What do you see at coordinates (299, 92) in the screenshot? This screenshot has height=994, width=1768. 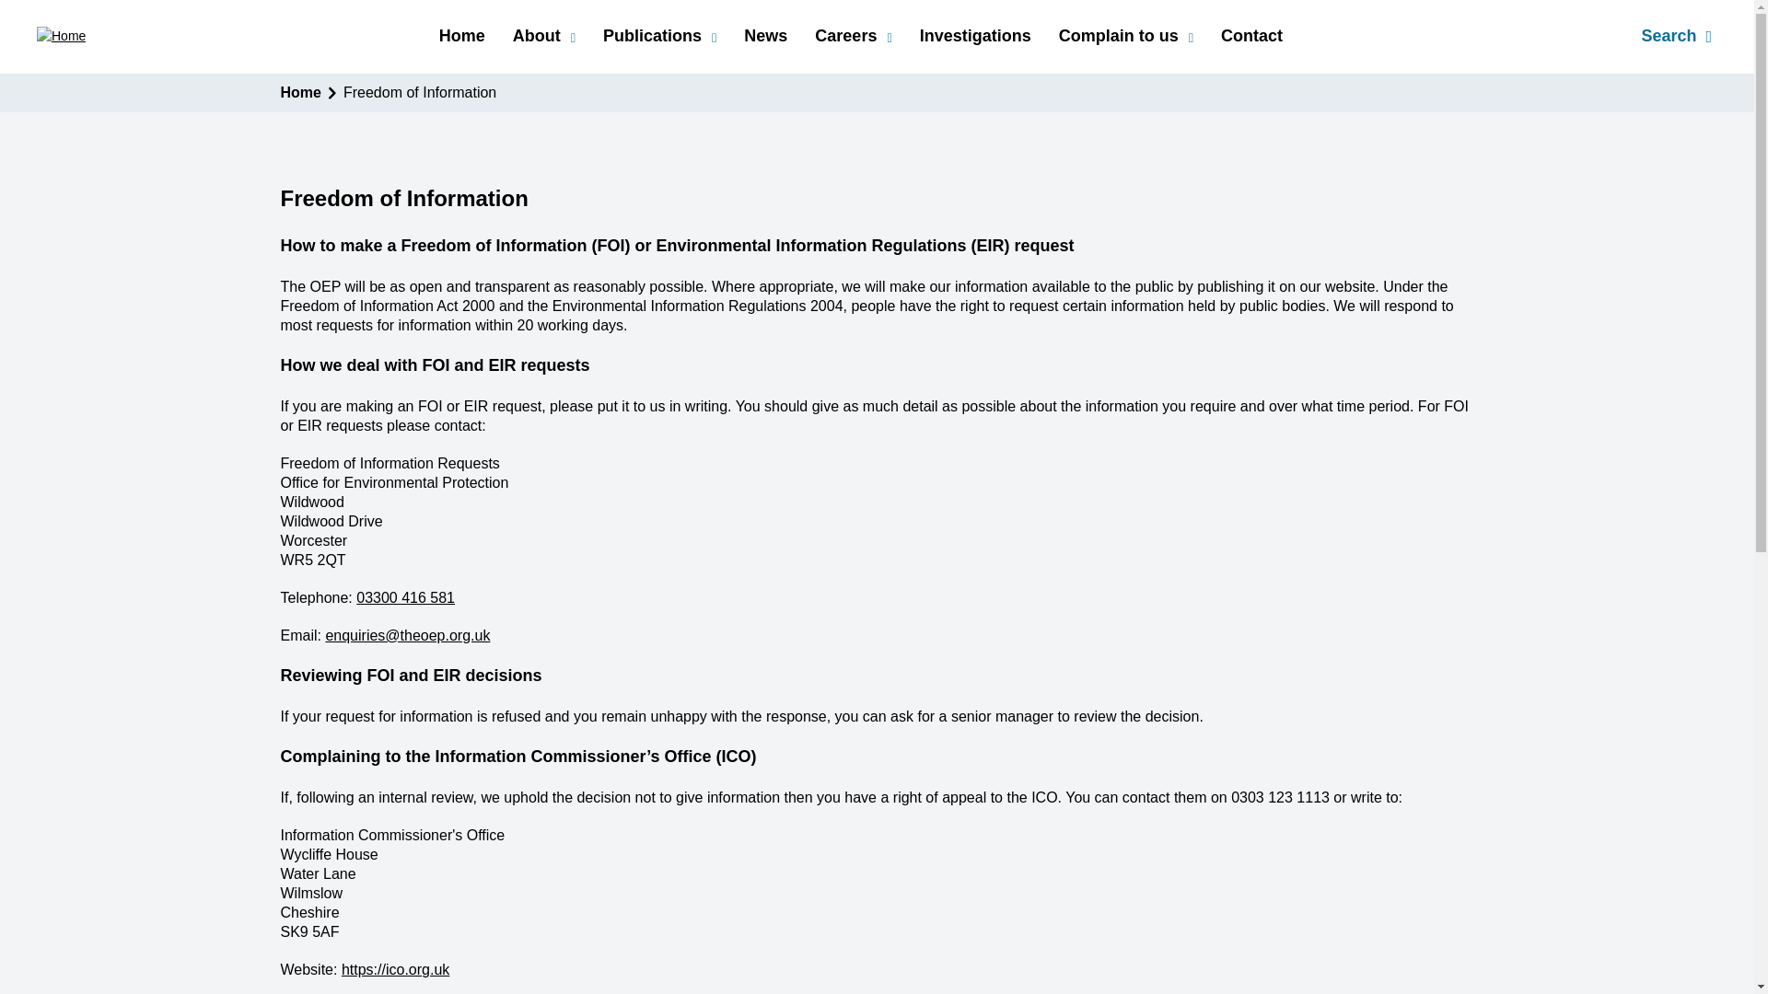 I see `Home` at bounding box center [299, 92].